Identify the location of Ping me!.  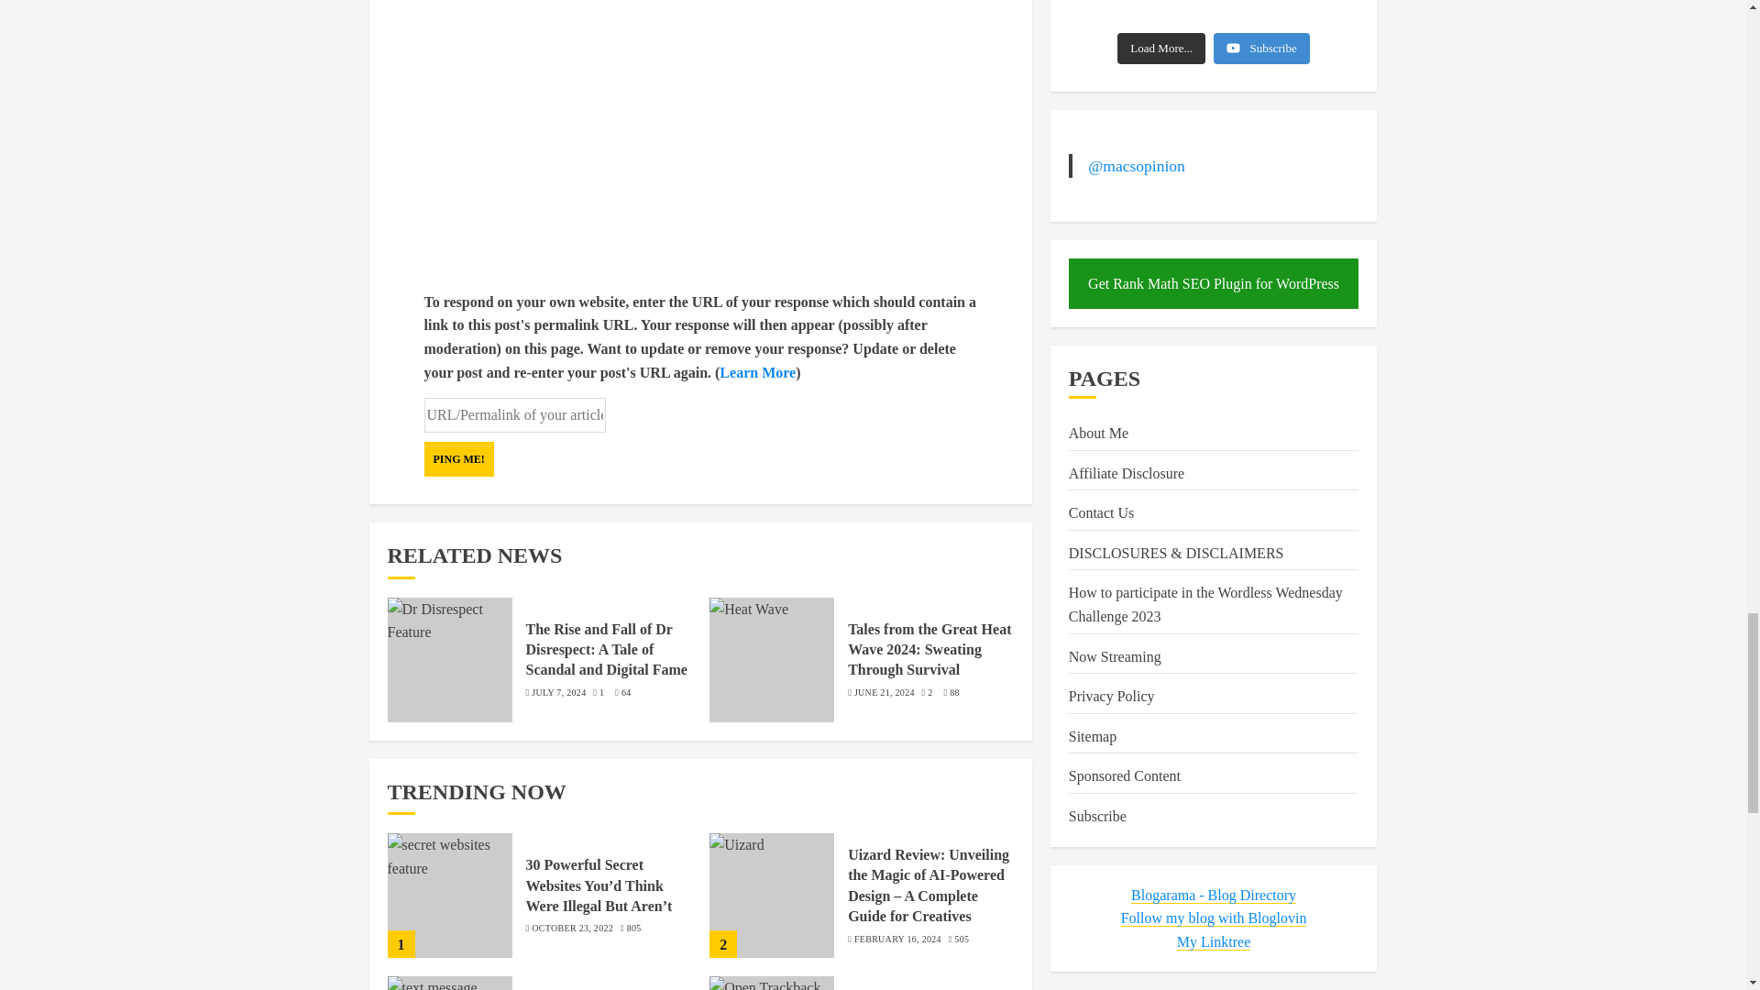
(458, 458).